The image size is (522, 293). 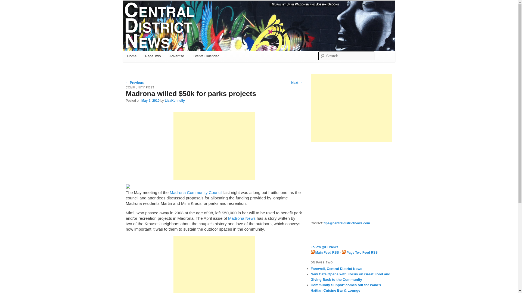 I want to click on Madrona News, so click(x=242, y=218).